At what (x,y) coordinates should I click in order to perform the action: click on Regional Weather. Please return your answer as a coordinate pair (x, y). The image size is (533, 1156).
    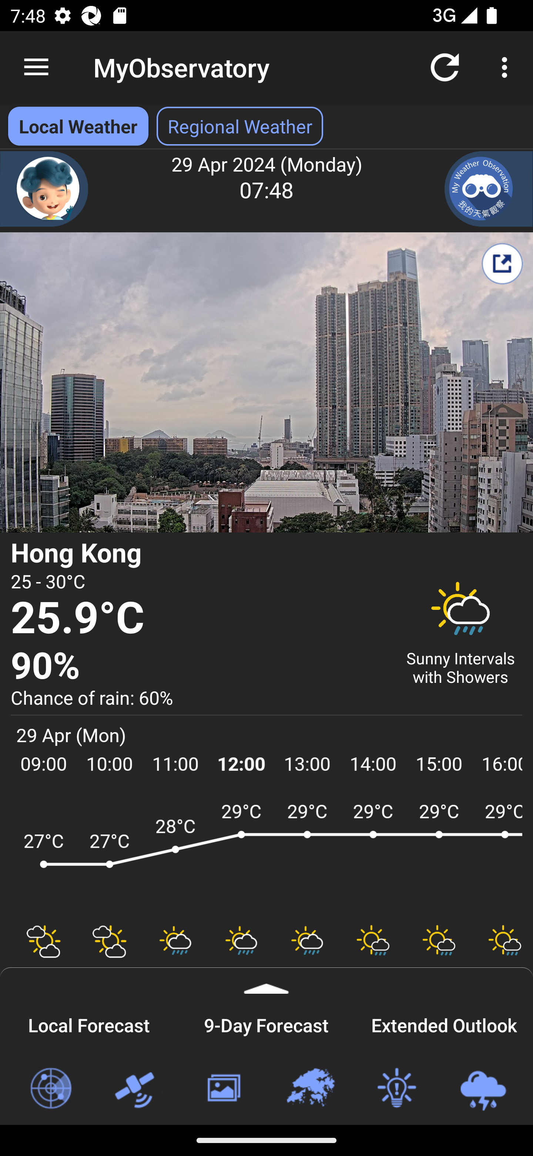
    Looking at the image, I should click on (310, 1089).